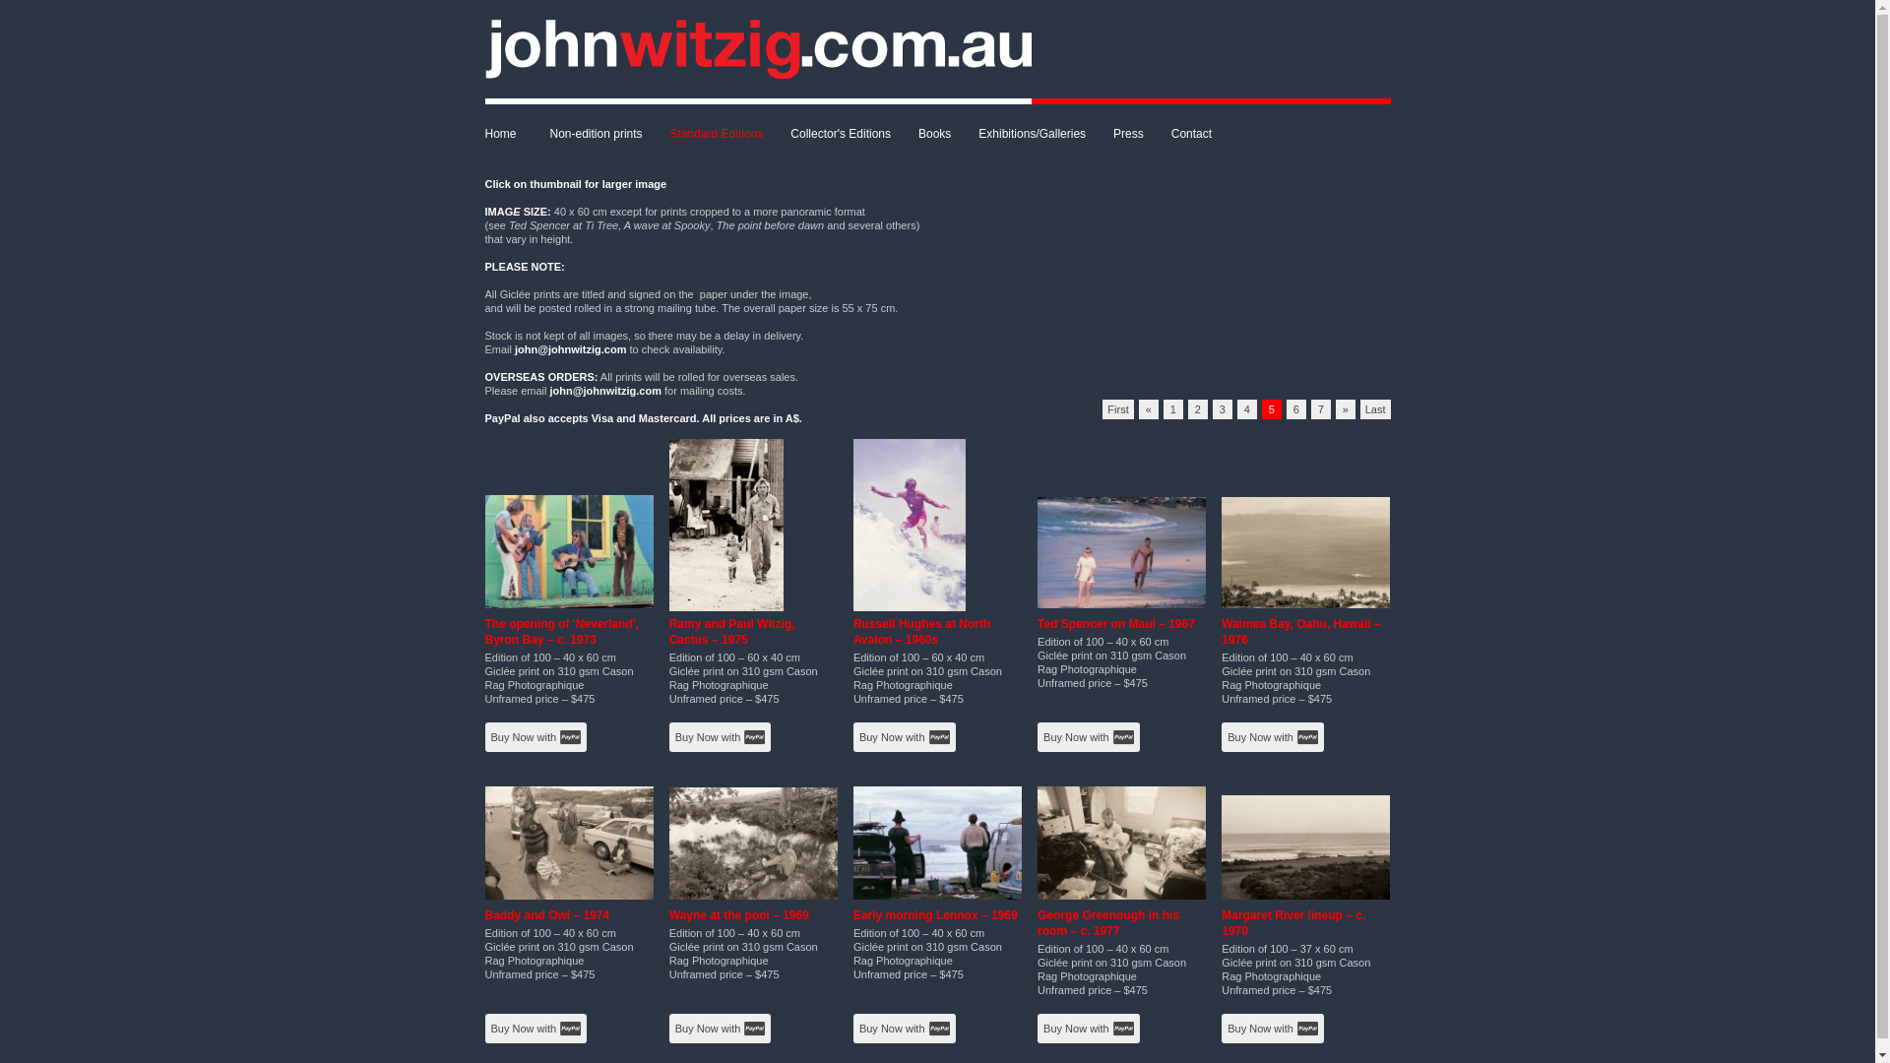 This screenshot has width=1890, height=1063. I want to click on Buy Now with, so click(1089, 1029).